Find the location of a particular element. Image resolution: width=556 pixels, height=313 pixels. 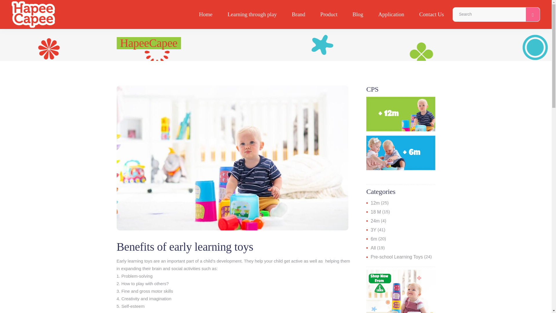

Blog is located at coordinates (358, 14).